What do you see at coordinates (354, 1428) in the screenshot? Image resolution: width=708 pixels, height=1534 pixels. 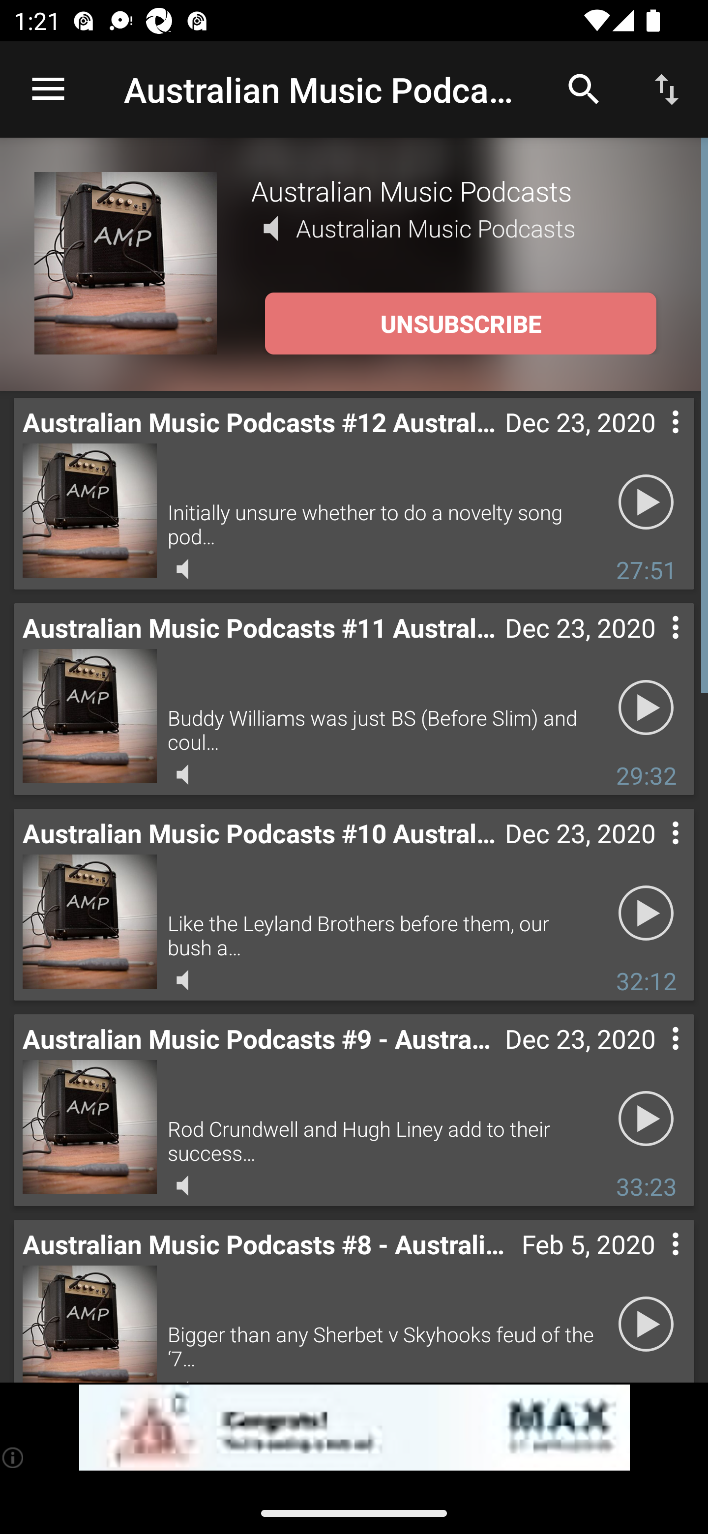 I see `app-monetization` at bounding box center [354, 1428].